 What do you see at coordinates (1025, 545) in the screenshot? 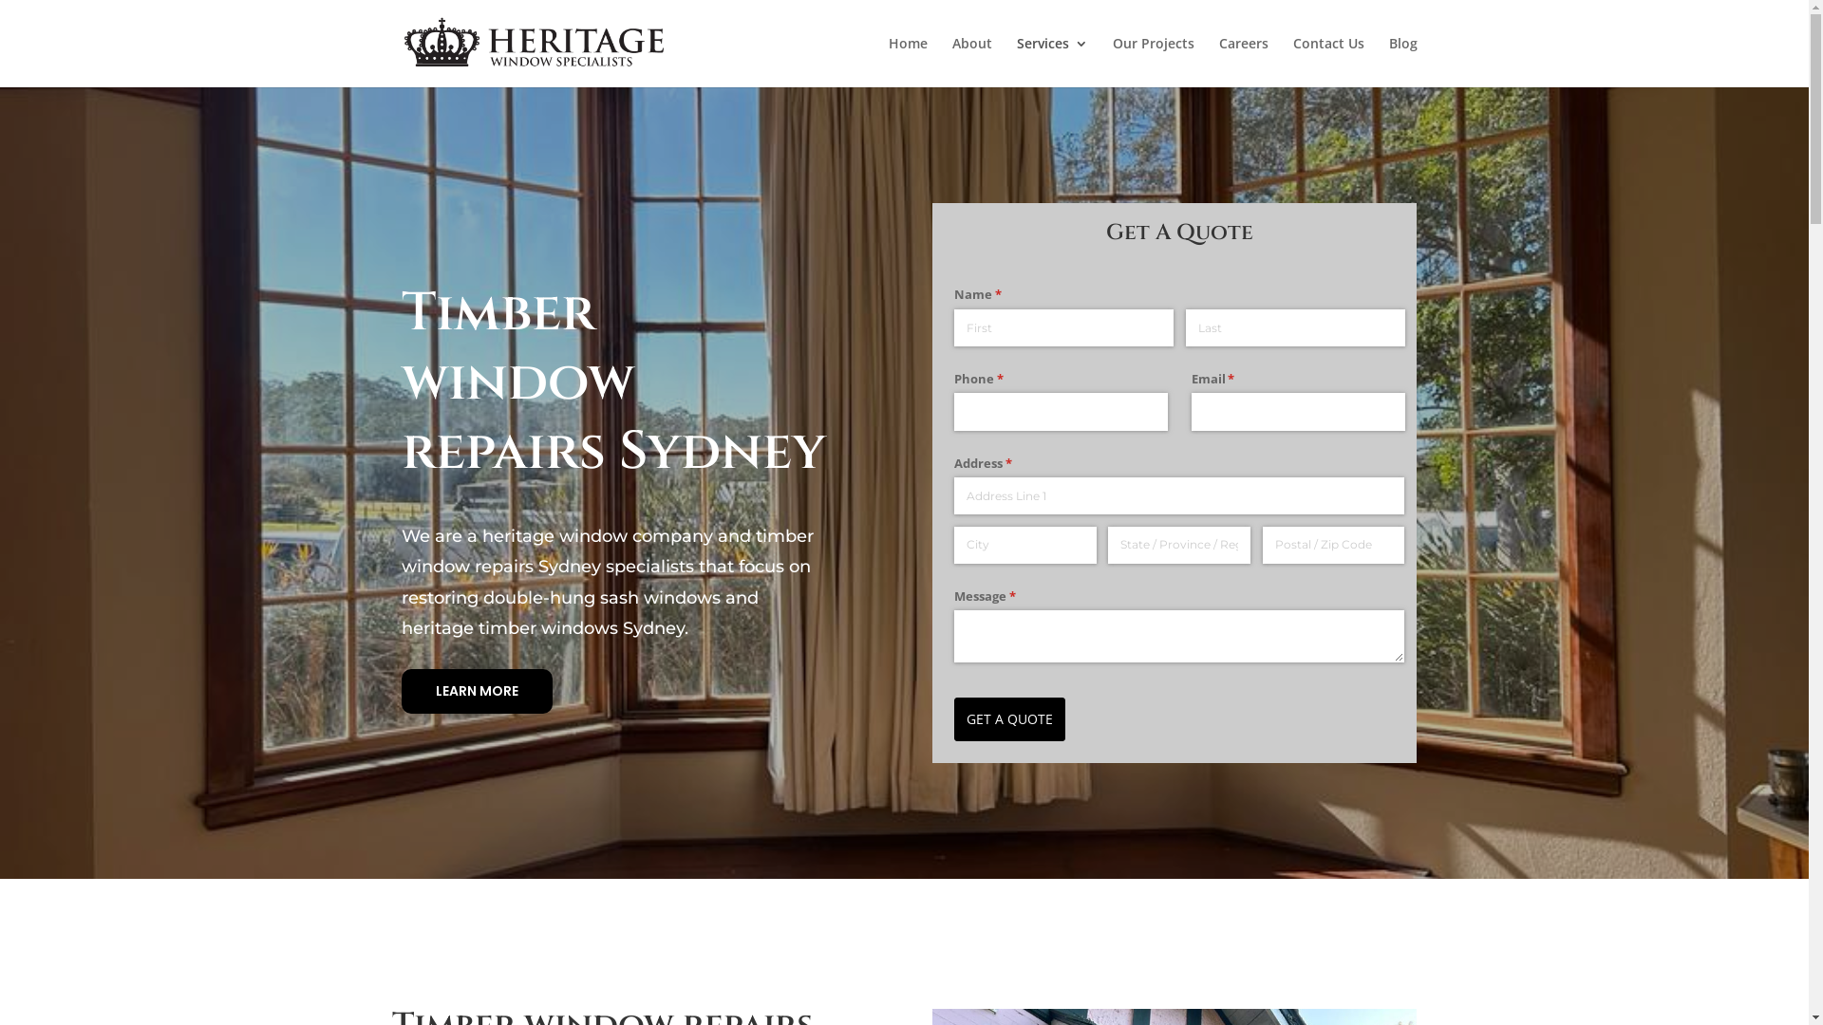
I see `City` at bounding box center [1025, 545].